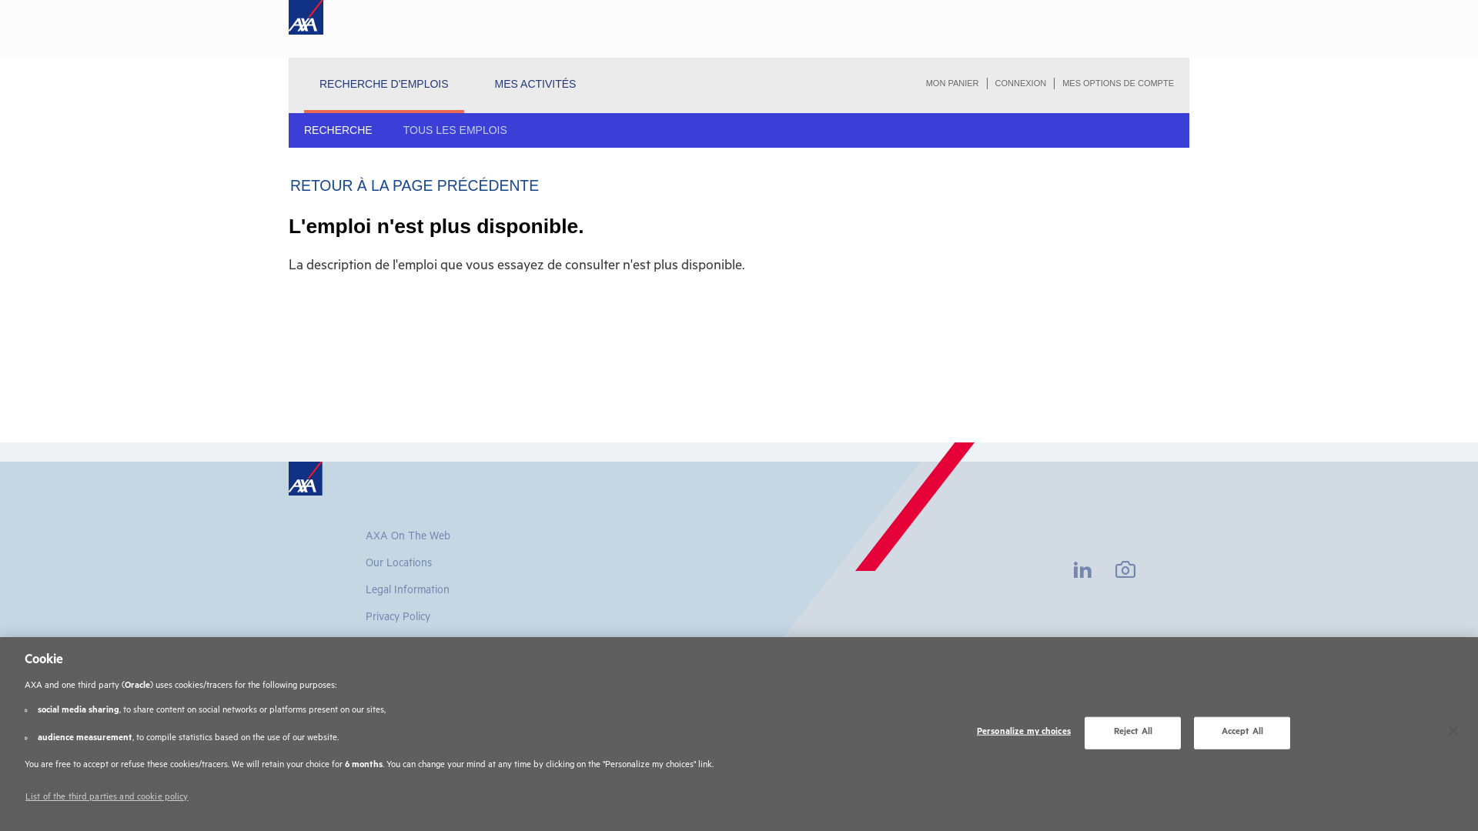 Image resolution: width=1478 pixels, height=831 pixels. Describe the element at coordinates (399, 565) in the screenshot. I see `Our Locations` at that location.